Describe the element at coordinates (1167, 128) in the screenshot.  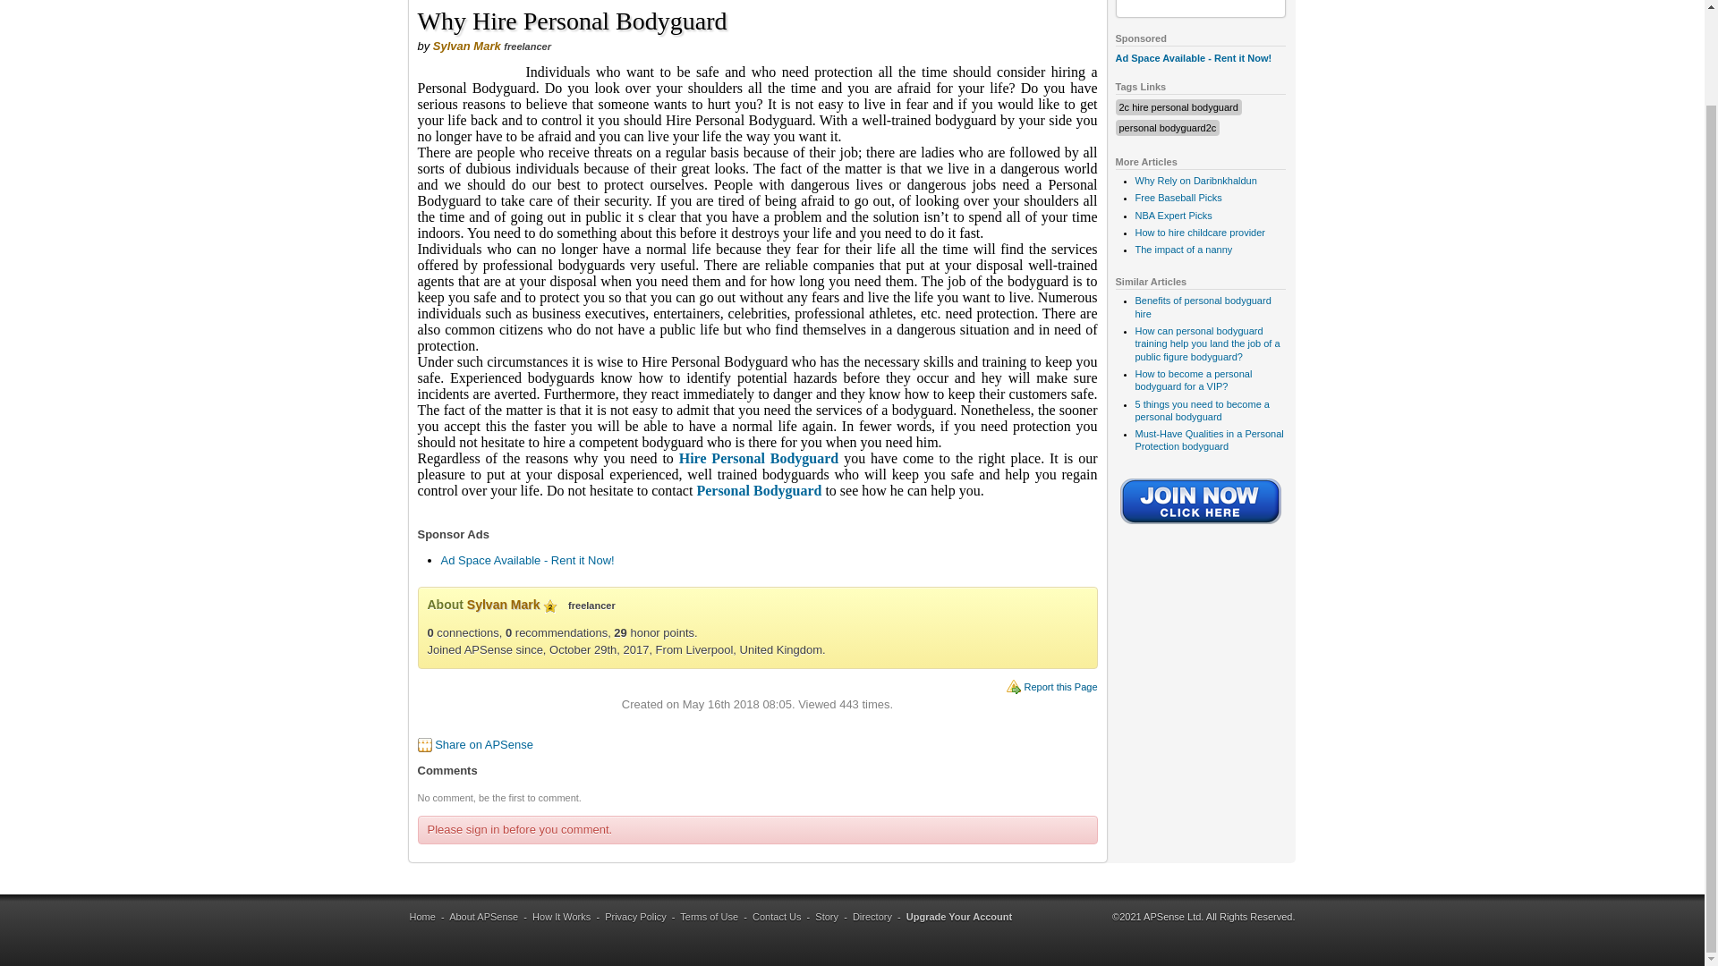
I see `personal bodyguard2c` at that location.